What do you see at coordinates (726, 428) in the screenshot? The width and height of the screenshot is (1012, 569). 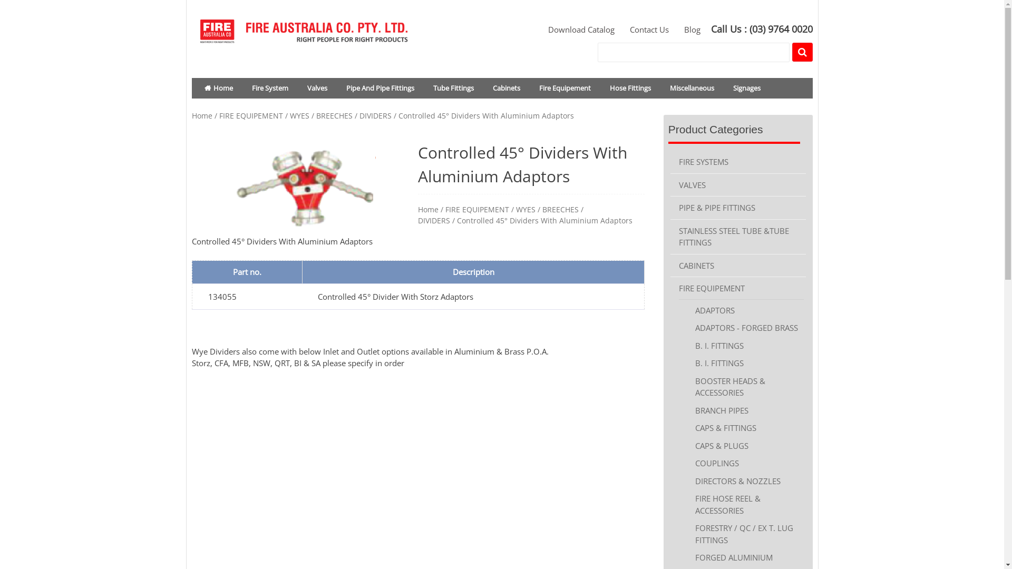 I see `CAPS & FITTINGS` at bounding box center [726, 428].